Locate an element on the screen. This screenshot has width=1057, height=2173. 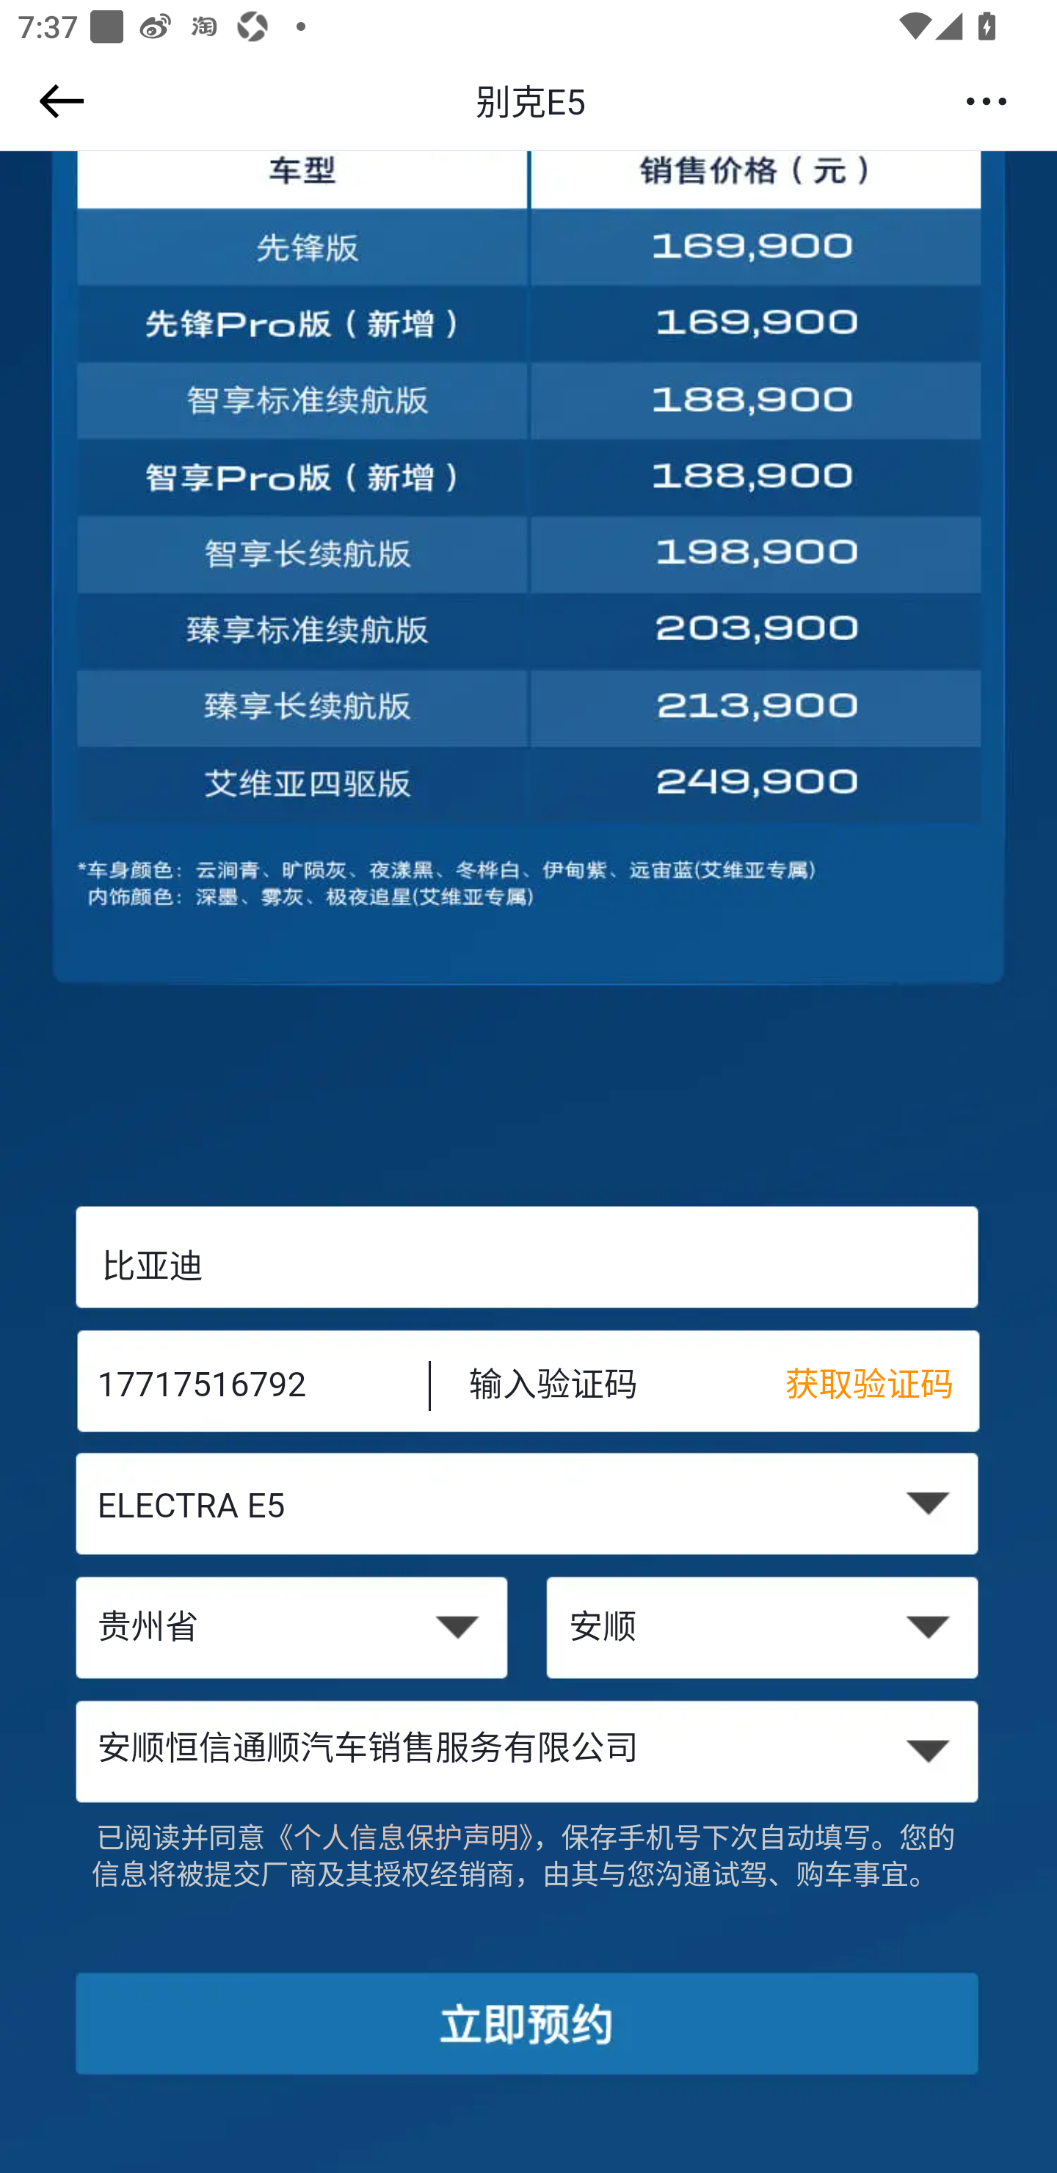
17717516792 is located at coordinates (245, 1387).